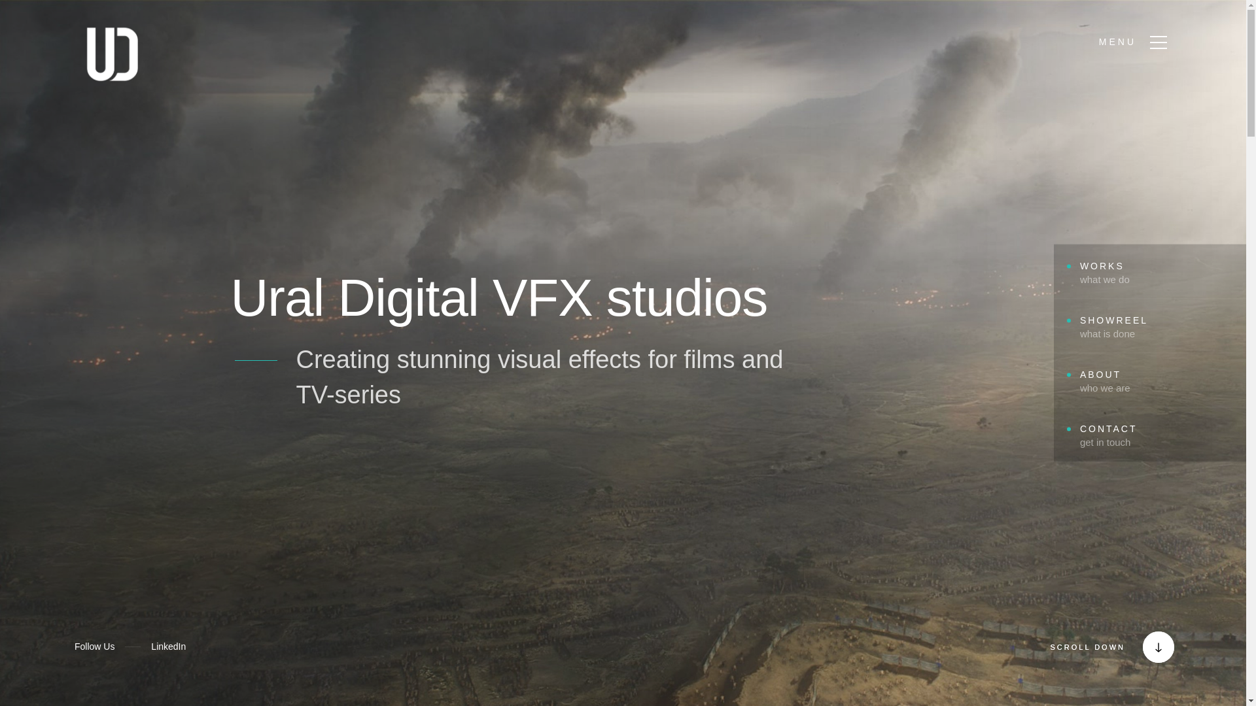 The height and width of the screenshot is (706, 1256). Describe the element at coordinates (1087, 647) in the screenshot. I see `SCROLL DOWN` at that location.